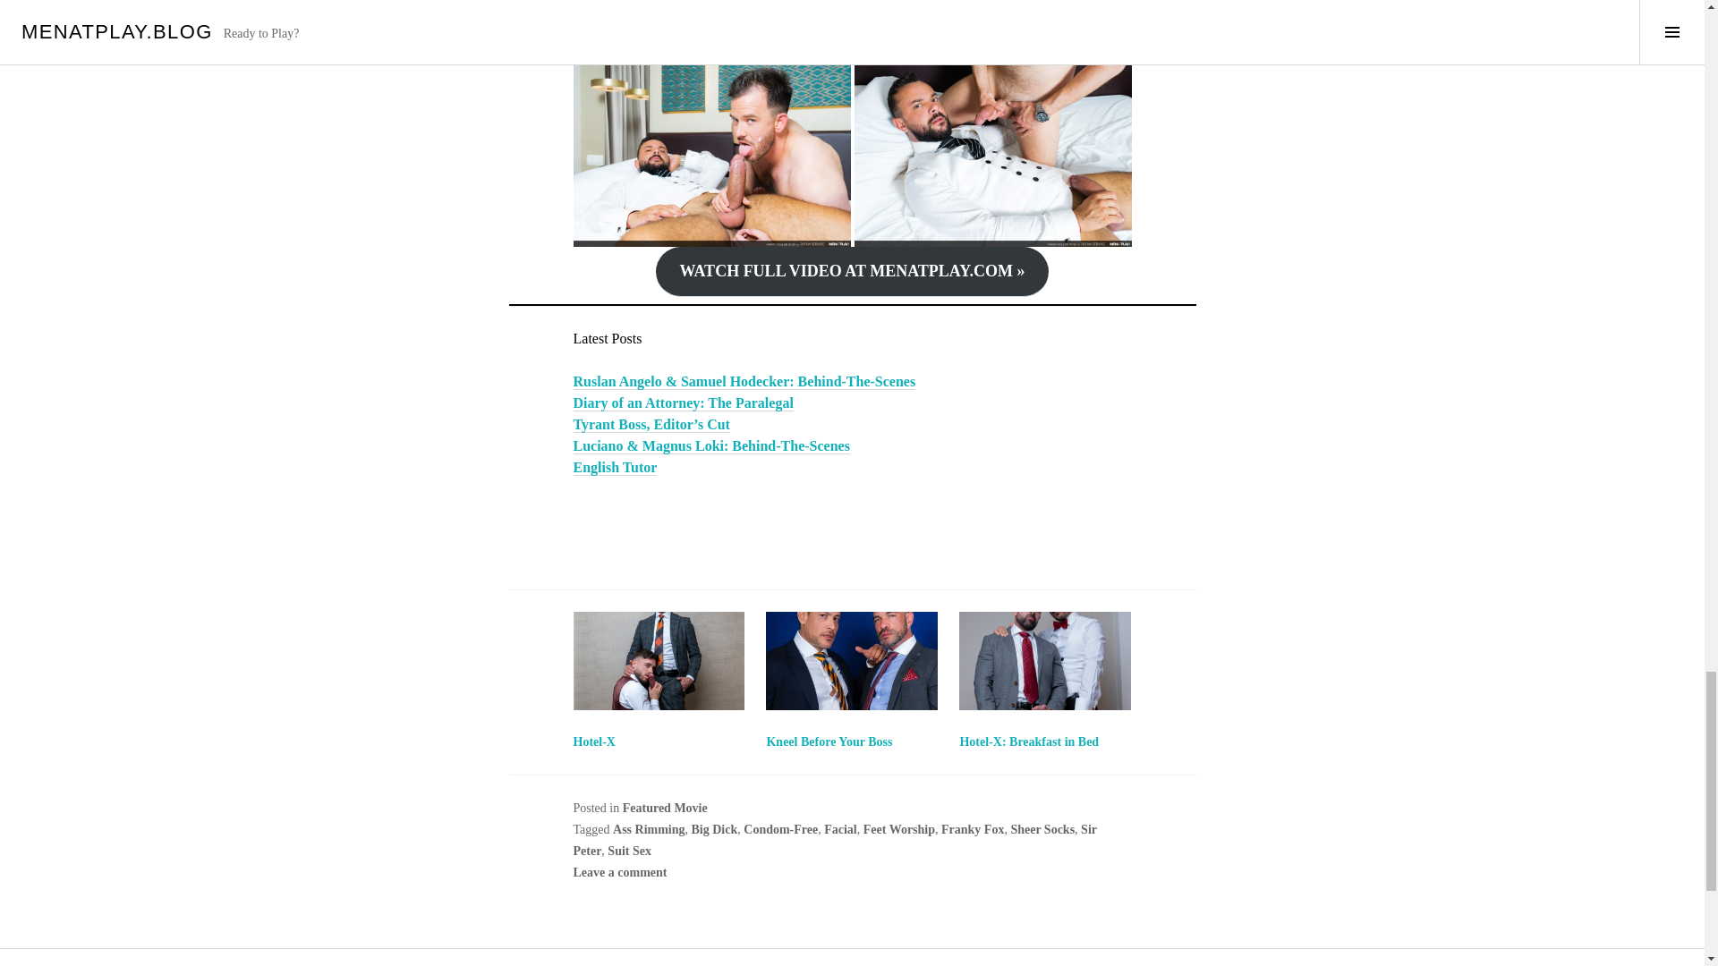 The image size is (1718, 966). I want to click on Featured Movie, so click(665, 809).